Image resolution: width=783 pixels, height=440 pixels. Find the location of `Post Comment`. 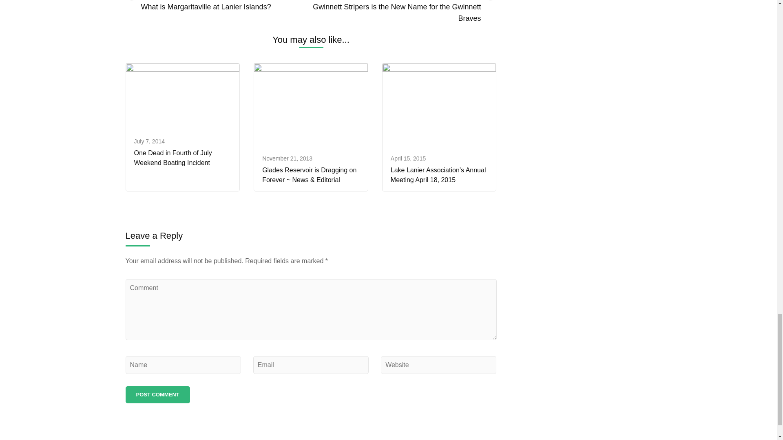

Post Comment is located at coordinates (157, 395).